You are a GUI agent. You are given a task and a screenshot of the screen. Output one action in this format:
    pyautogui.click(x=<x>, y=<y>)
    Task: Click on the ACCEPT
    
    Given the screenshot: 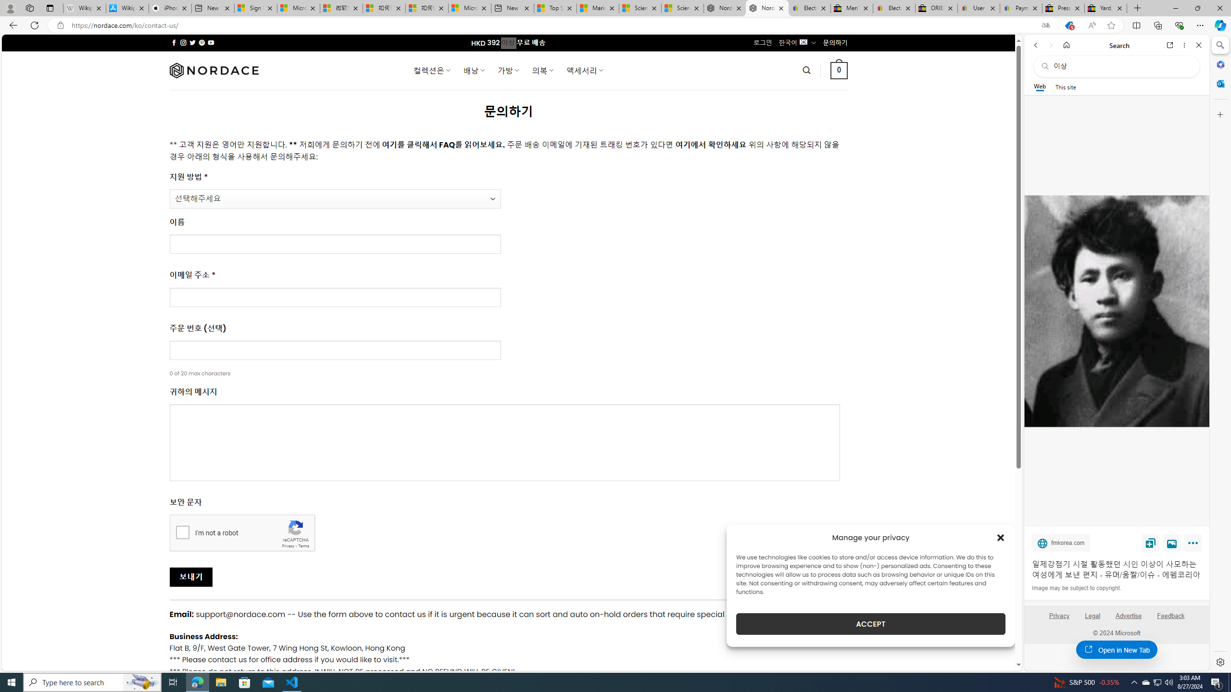 What is the action you would take?
    pyautogui.click(x=870, y=624)
    